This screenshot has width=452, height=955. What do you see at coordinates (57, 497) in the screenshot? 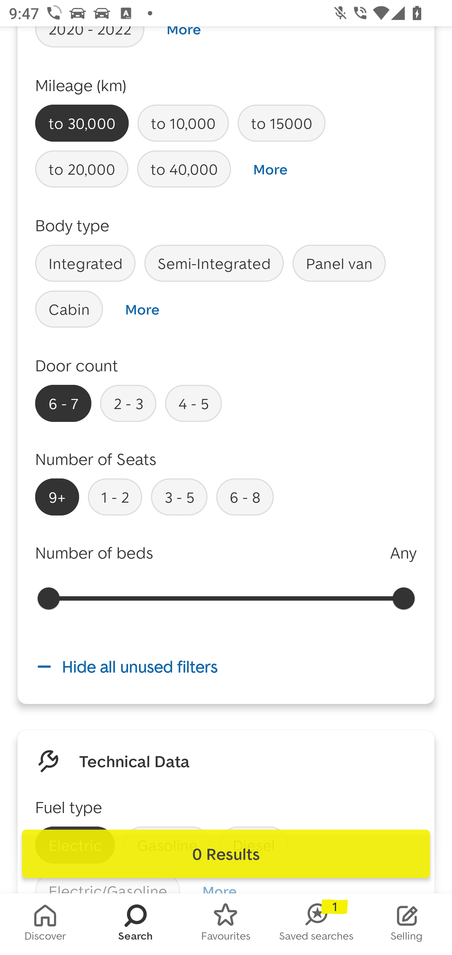
I see `9+` at bounding box center [57, 497].